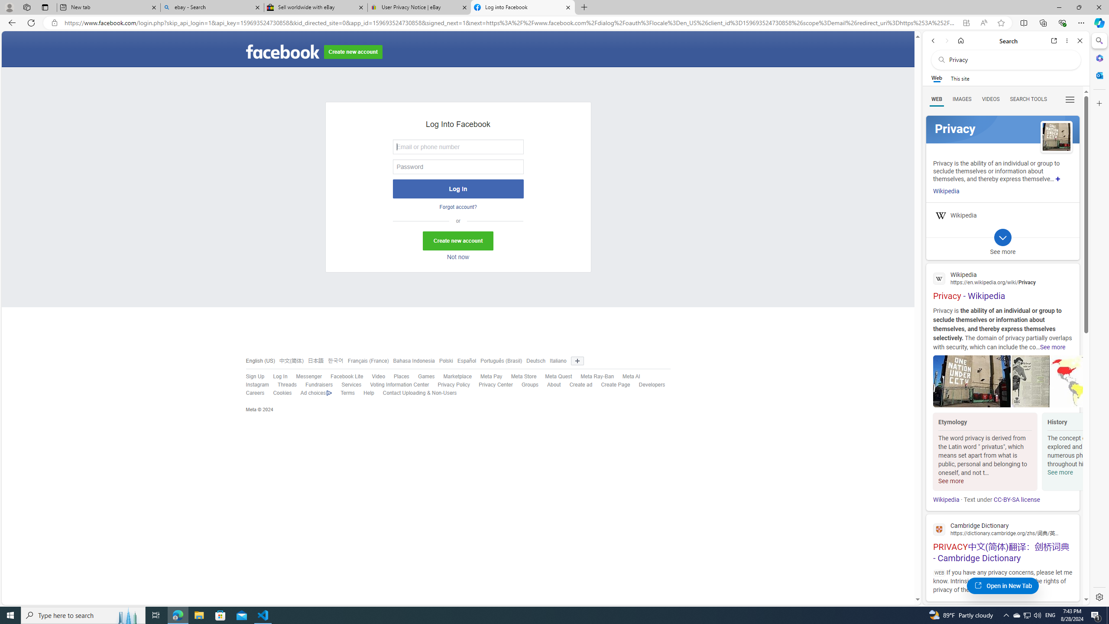 This screenshot has height=624, width=1109. What do you see at coordinates (276, 377) in the screenshot?
I see `Log In` at bounding box center [276, 377].